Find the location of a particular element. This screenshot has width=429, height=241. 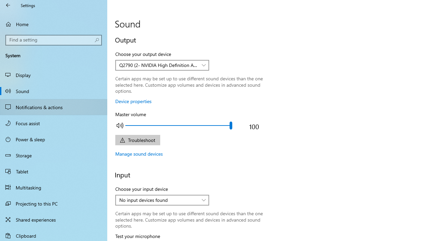

Choose your output device is located at coordinates (162, 65).